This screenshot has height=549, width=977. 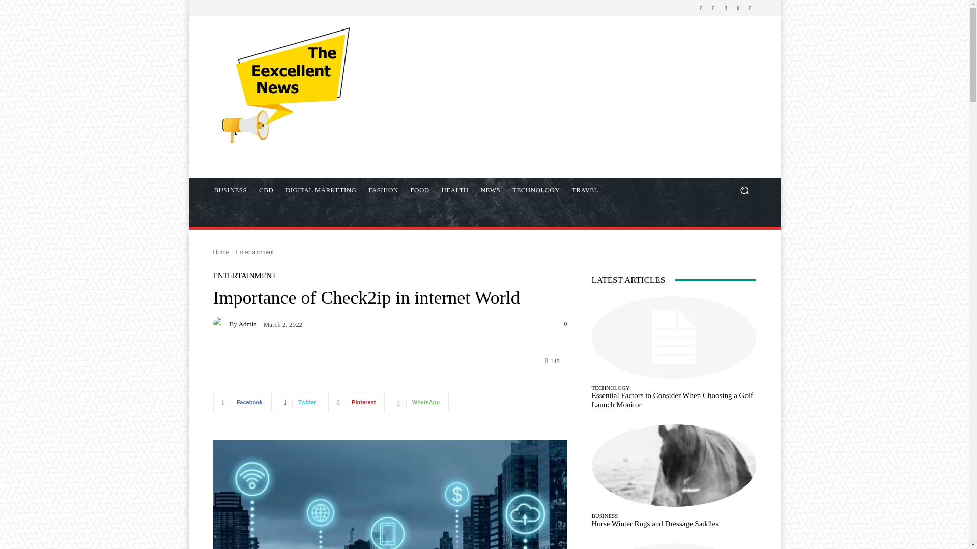 I want to click on FOOD, so click(x=419, y=190).